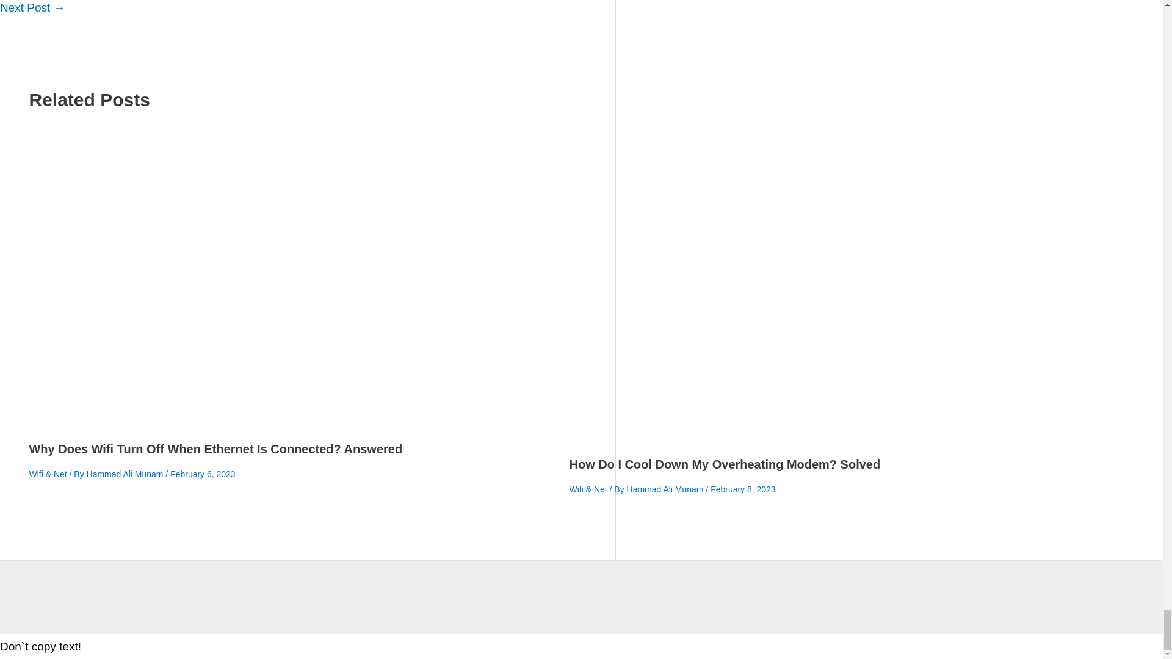 The width and height of the screenshot is (1172, 659). What do you see at coordinates (667, 489) in the screenshot?
I see `View all posts by Hammad Ali Munam` at bounding box center [667, 489].